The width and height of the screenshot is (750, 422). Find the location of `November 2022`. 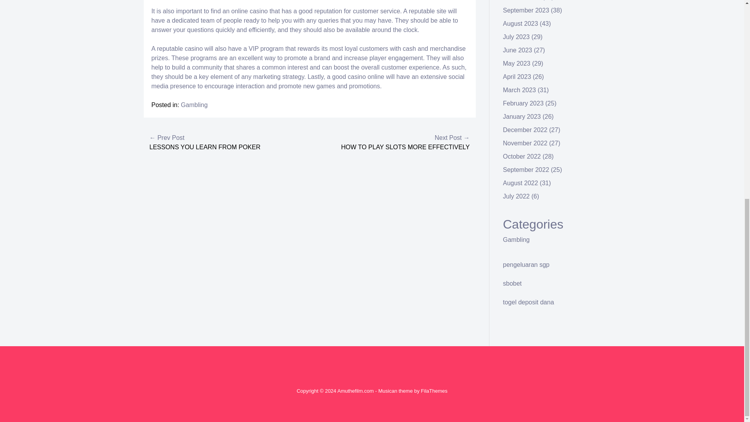

November 2022 is located at coordinates (525, 143).